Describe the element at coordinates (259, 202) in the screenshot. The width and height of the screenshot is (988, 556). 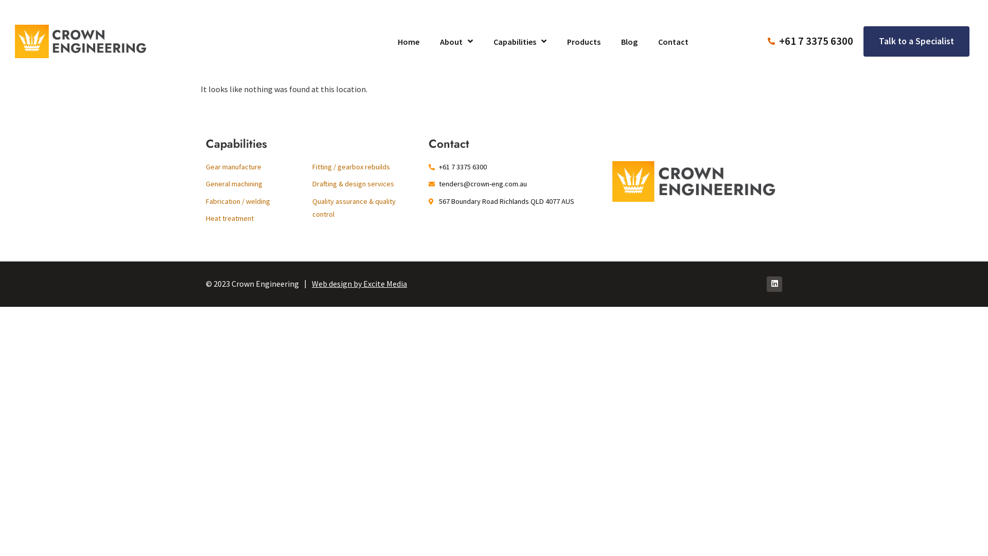
I see `Fabrication / welding` at that location.